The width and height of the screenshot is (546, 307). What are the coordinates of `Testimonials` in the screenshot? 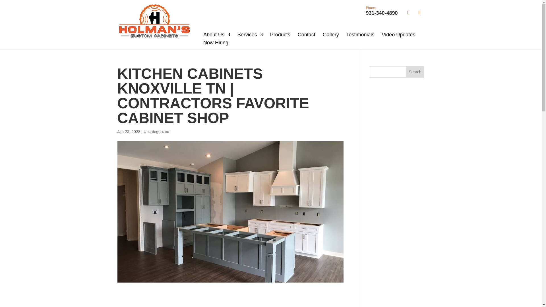 It's located at (398, 34).